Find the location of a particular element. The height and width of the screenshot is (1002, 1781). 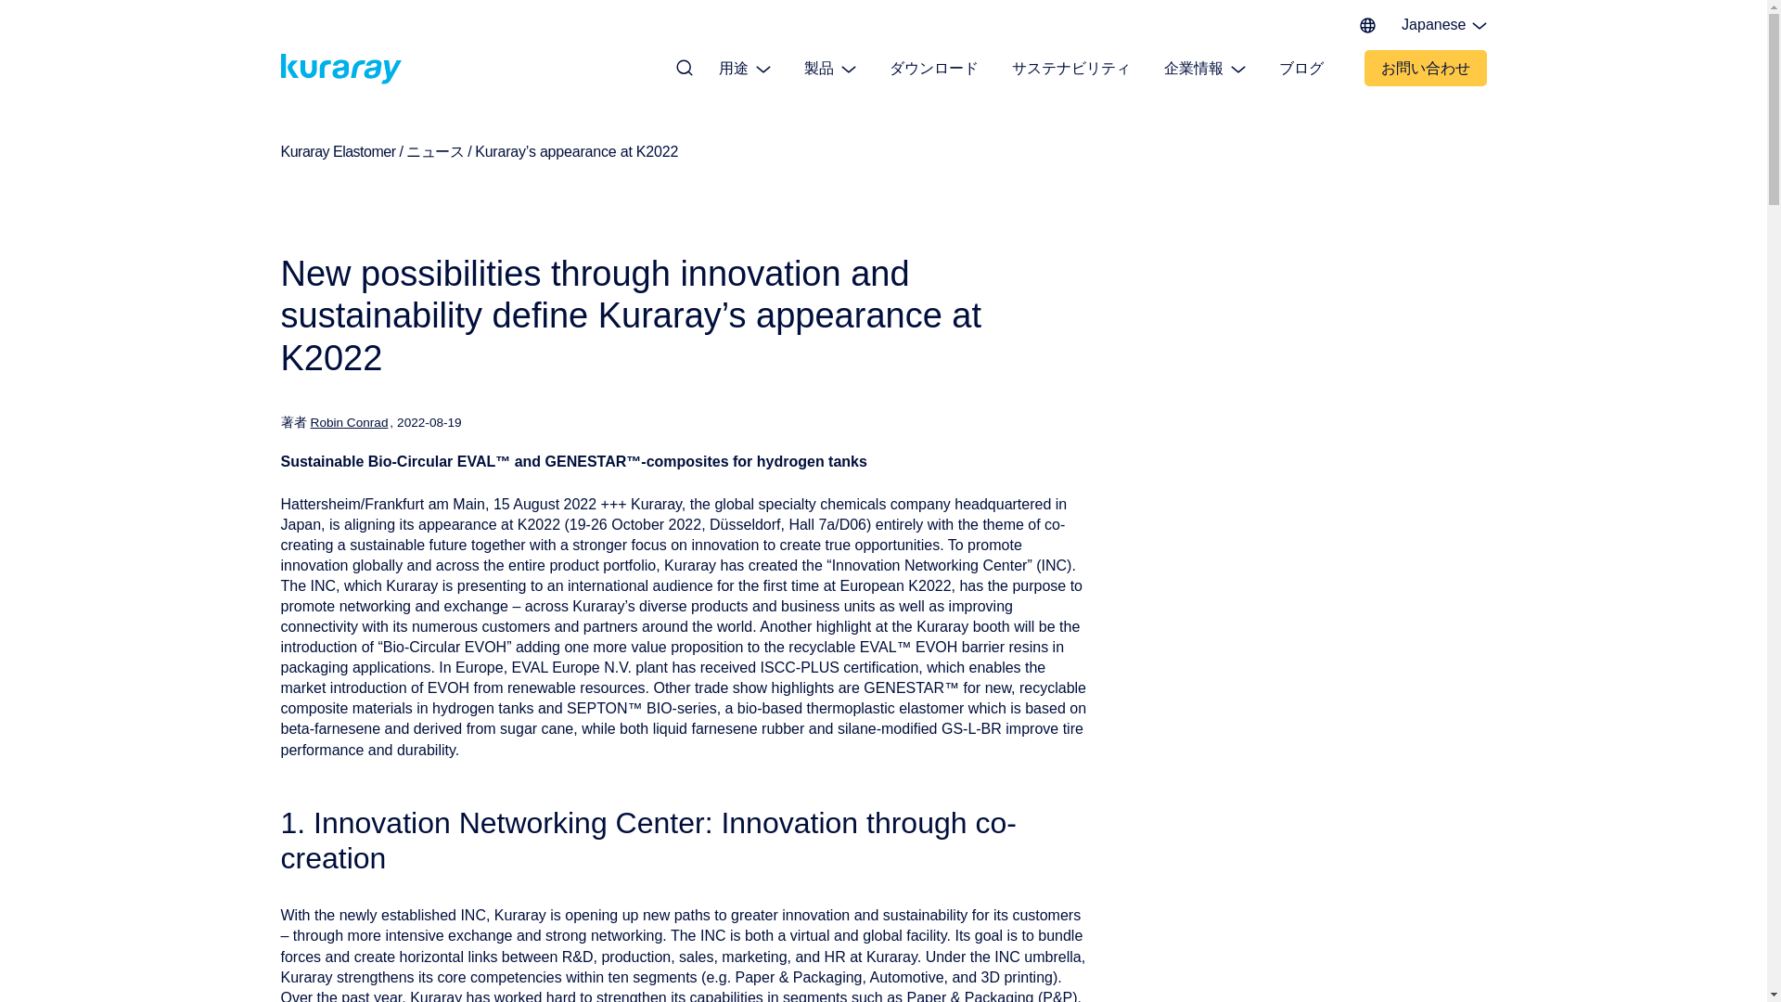

Chinese is located at coordinates (1425, 128).